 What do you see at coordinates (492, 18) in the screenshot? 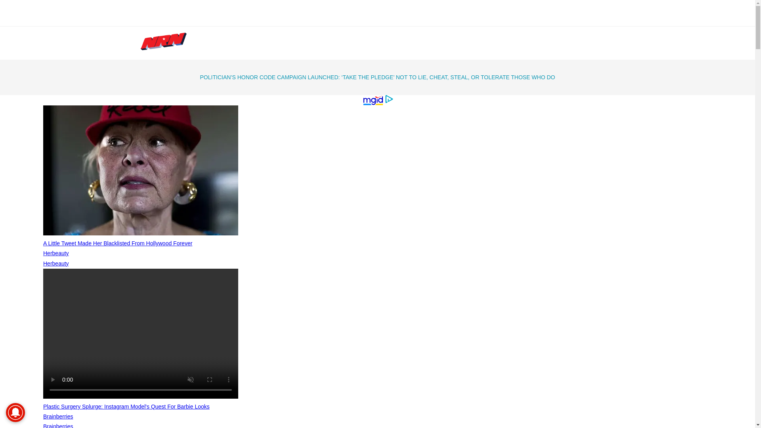
I see `CHINA` at bounding box center [492, 18].